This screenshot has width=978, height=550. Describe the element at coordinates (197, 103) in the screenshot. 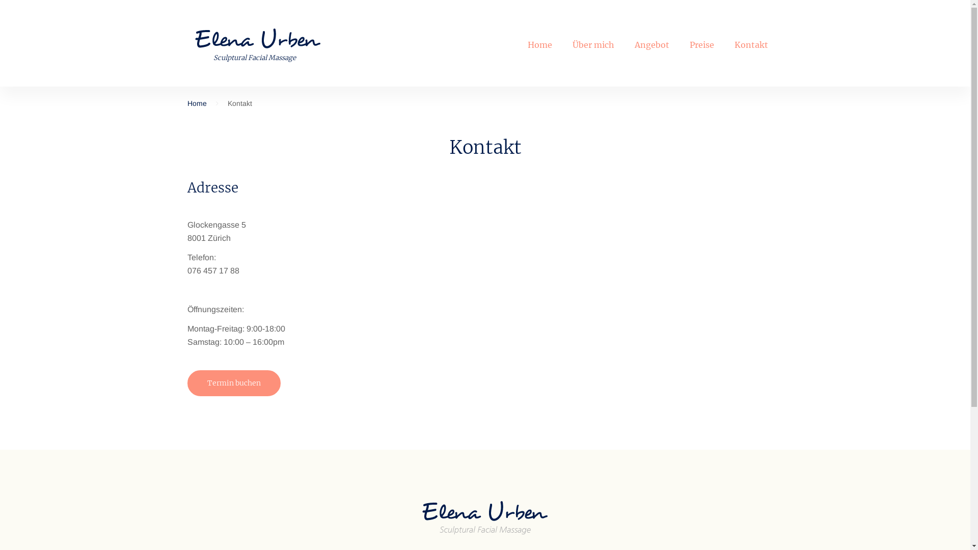

I see `Home` at that location.